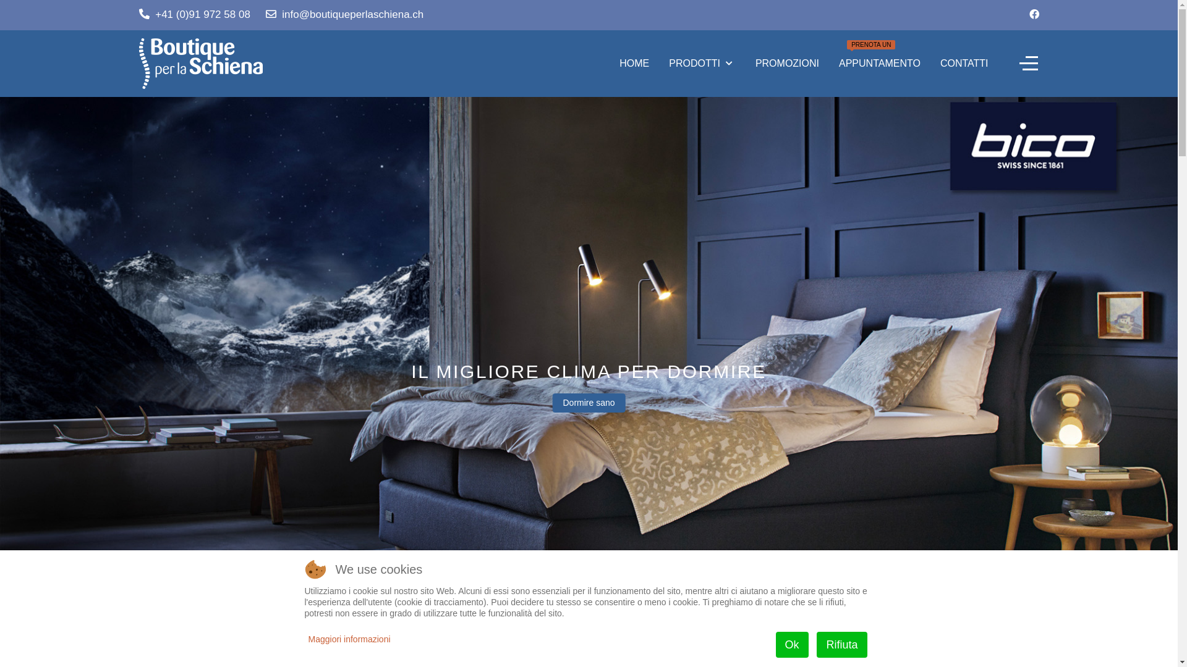 Image resolution: width=1187 pixels, height=667 pixels. Describe the element at coordinates (702, 64) in the screenshot. I see `PRODOTTI` at that location.